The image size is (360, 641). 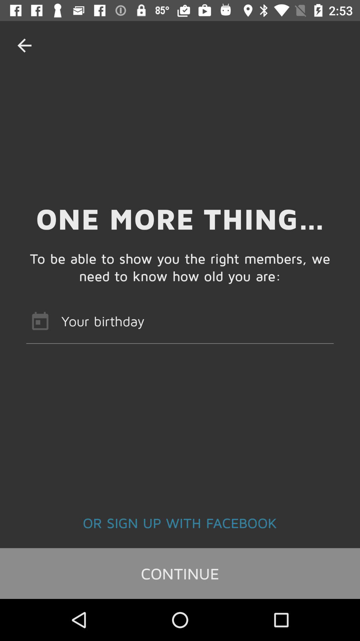 What do you see at coordinates (180, 321) in the screenshot?
I see `click icon below to be able icon` at bounding box center [180, 321].